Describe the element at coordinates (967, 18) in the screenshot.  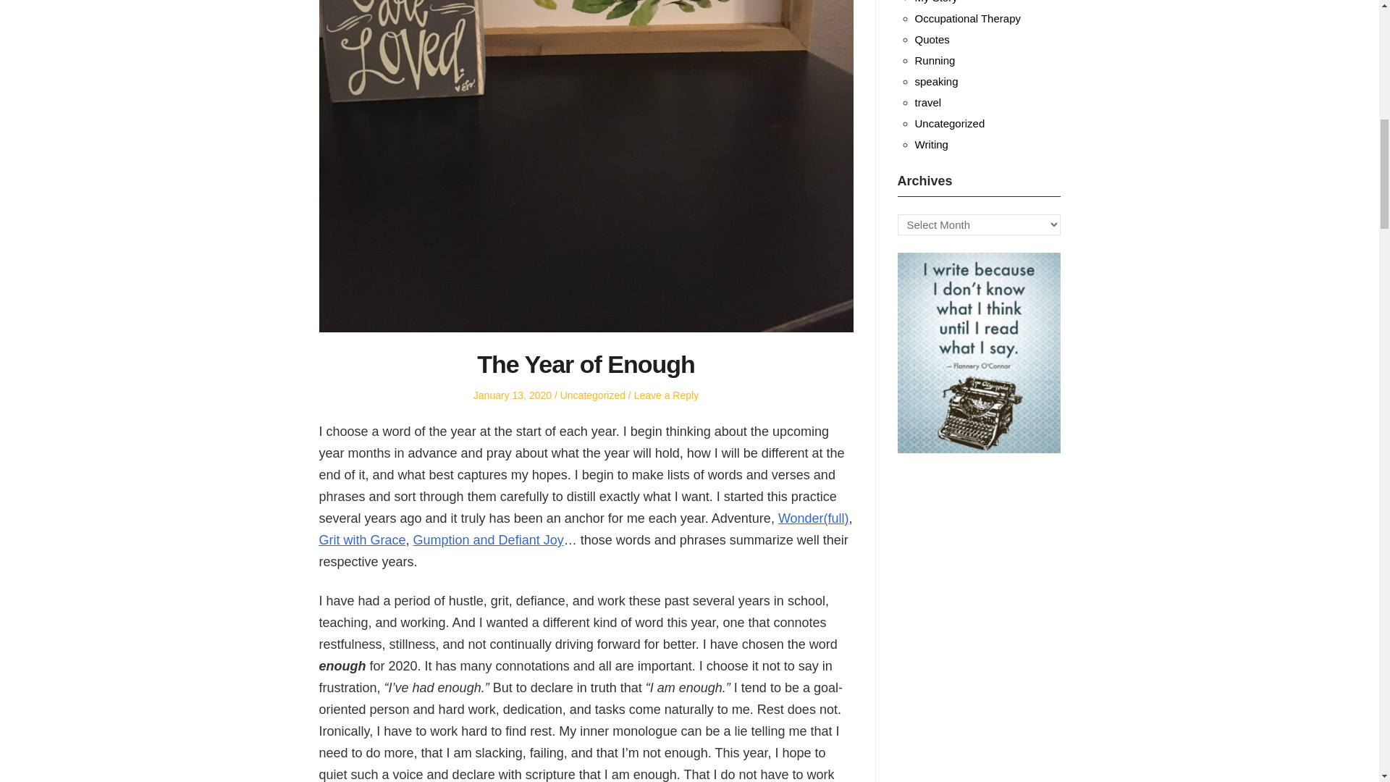
I see `Occupational Therapy` at that location.